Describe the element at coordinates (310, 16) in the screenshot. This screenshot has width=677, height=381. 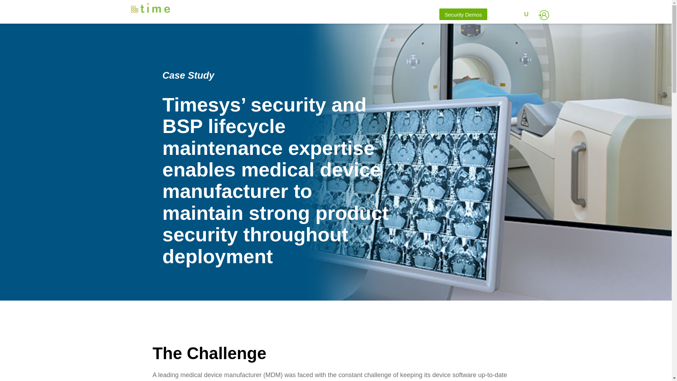
I see `Solutions` at that location.